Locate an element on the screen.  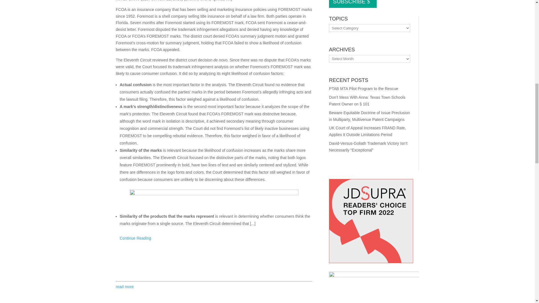
E-Mail is located at coordinates (131, 266).